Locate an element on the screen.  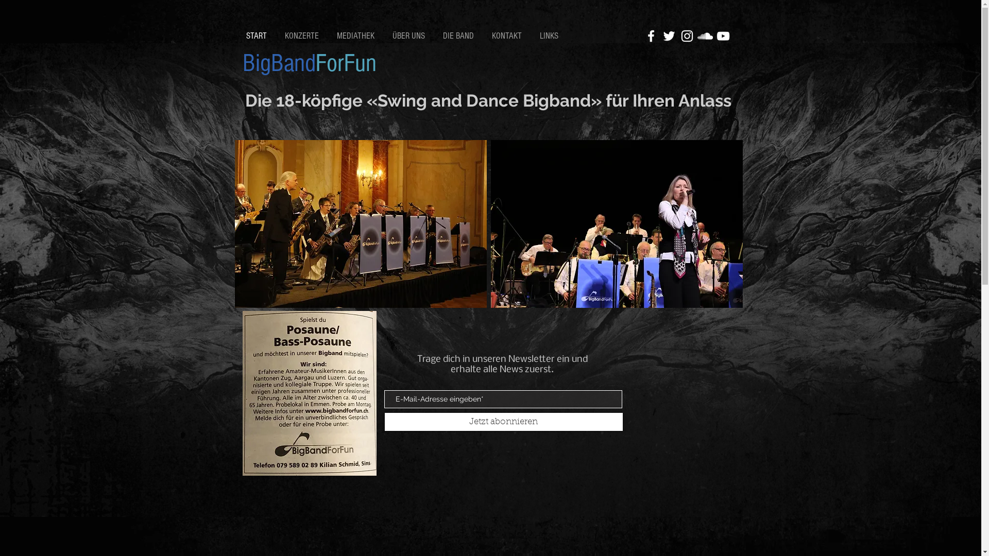
_K4A8858.JPG is located at coordinates (616, 224).